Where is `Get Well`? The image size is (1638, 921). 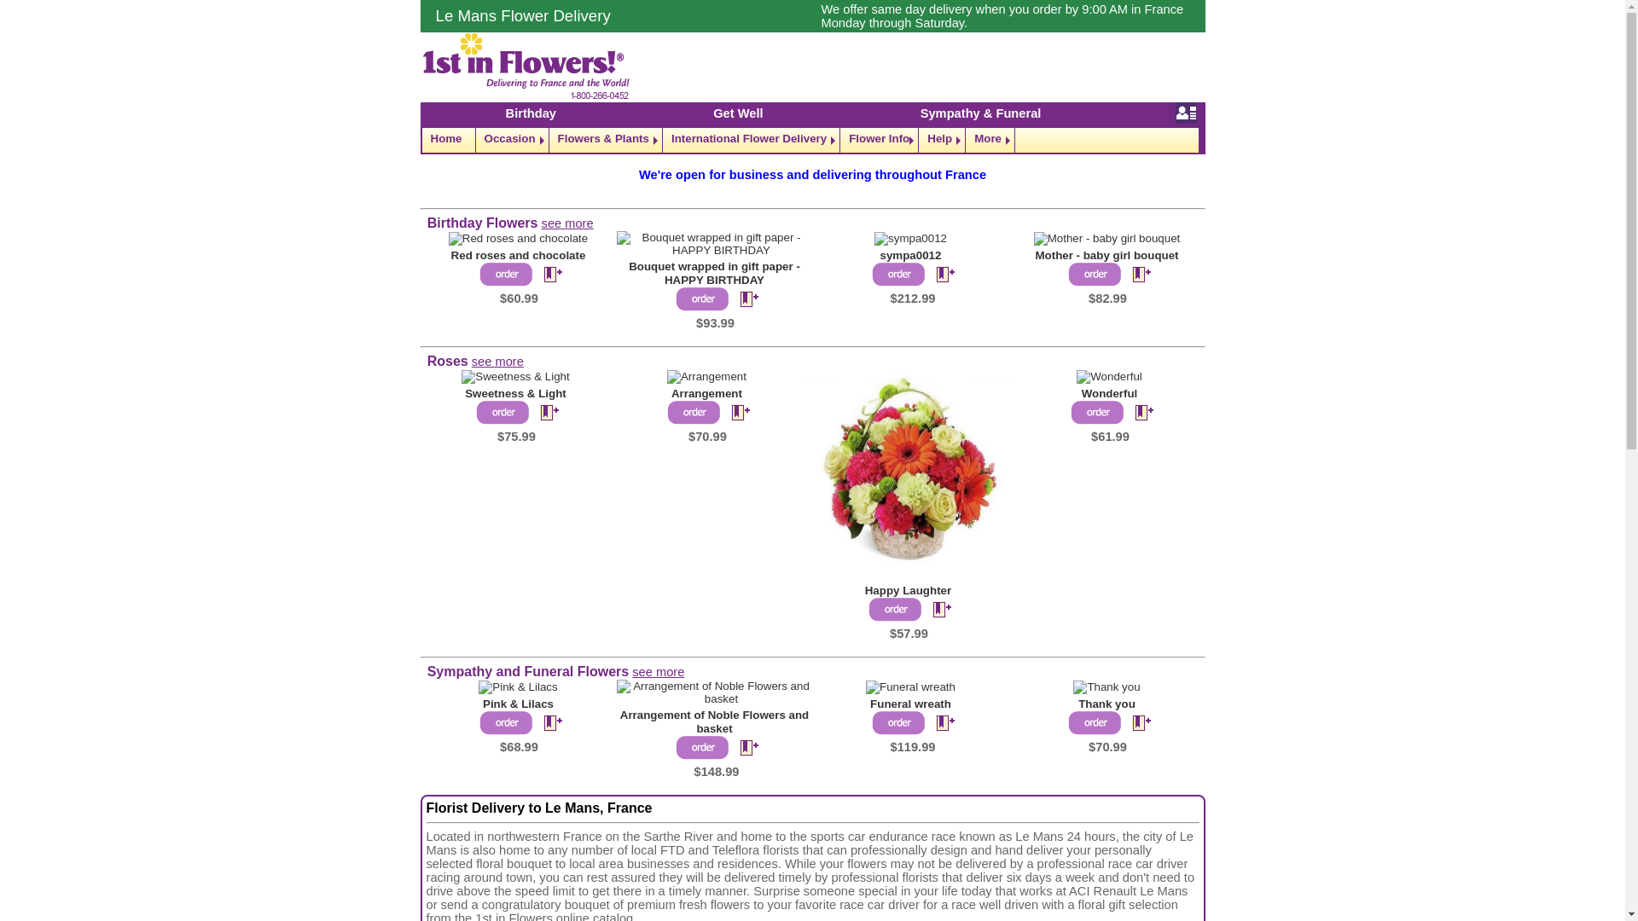 Get Well is located at coordinates (737, 113).